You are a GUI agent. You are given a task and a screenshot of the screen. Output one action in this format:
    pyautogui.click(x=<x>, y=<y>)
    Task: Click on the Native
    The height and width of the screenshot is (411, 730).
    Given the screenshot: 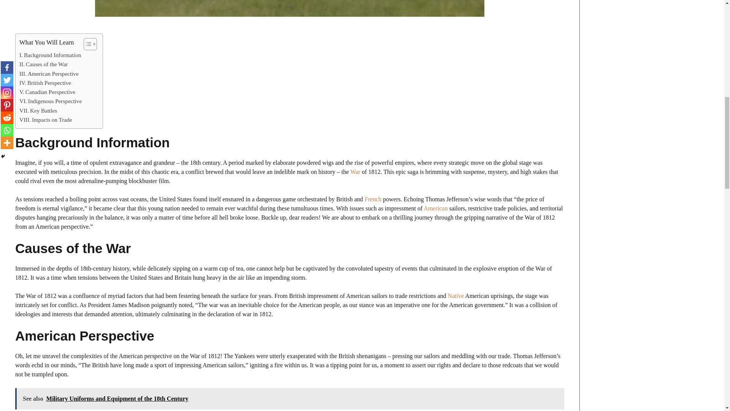 What is the action you would take?
    pyautogui.click(x=456, y=296)
    